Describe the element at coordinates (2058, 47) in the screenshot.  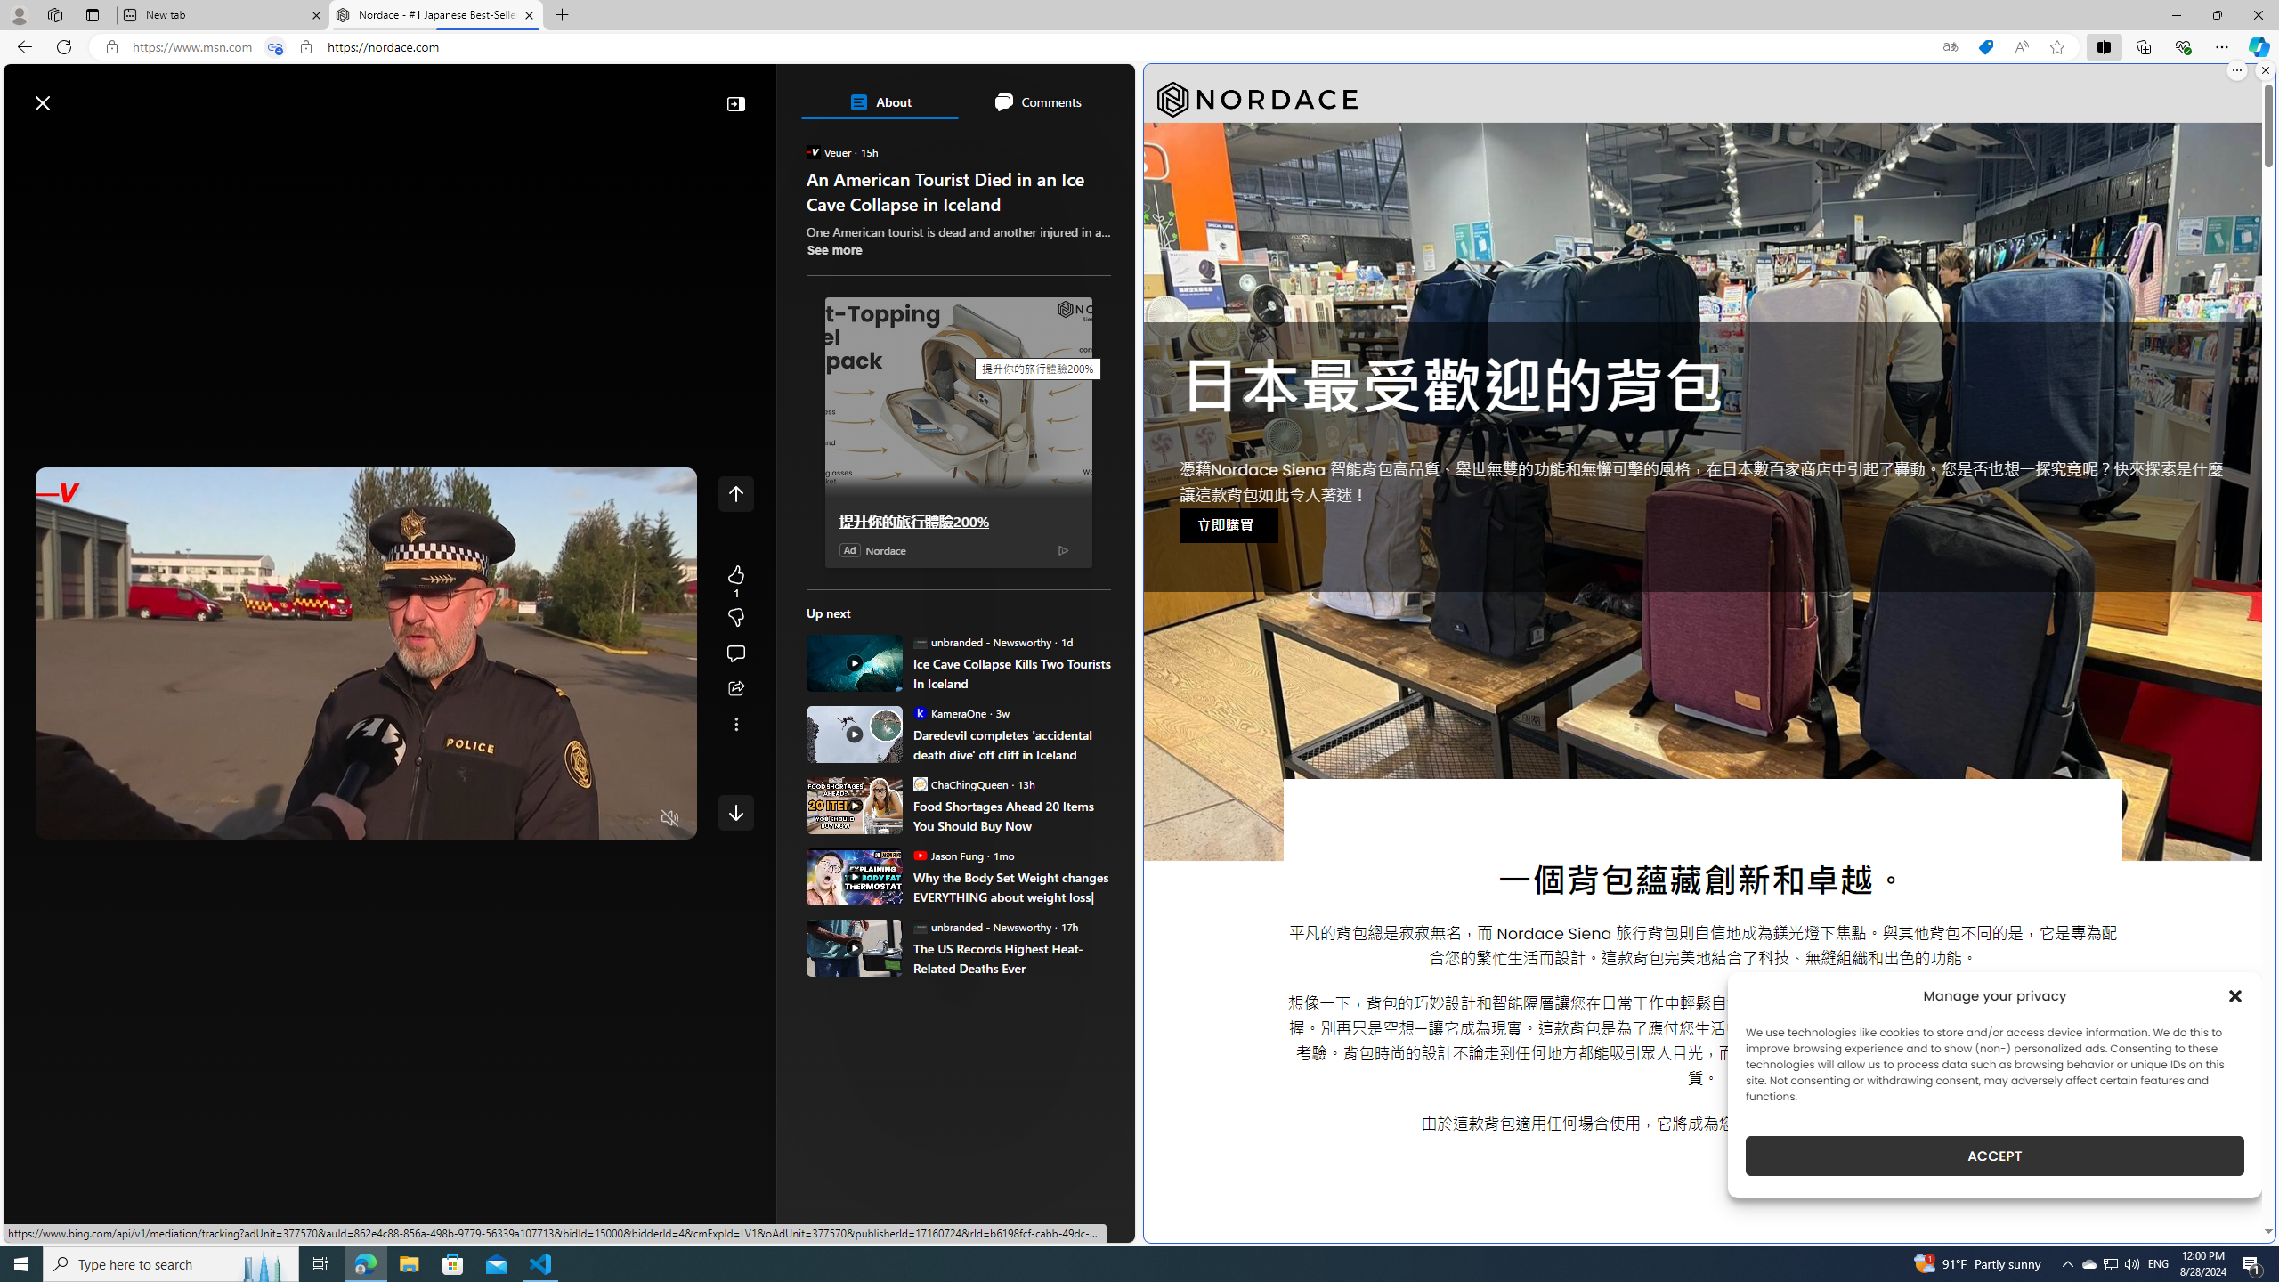
I see `Add this page to favorites (Ctrl+D)` at that location.